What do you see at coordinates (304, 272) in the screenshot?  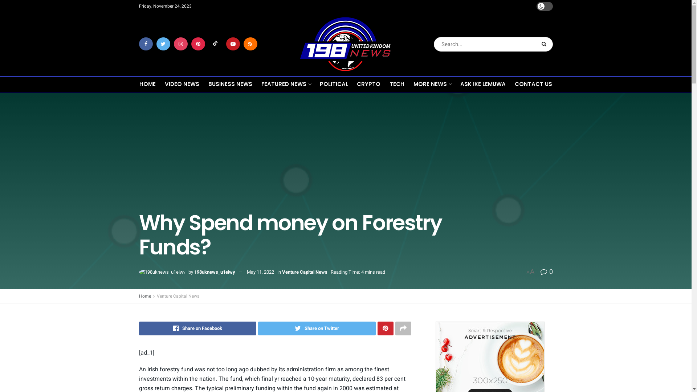 I see `Venture Capital News` at bounding box center [304, 272].